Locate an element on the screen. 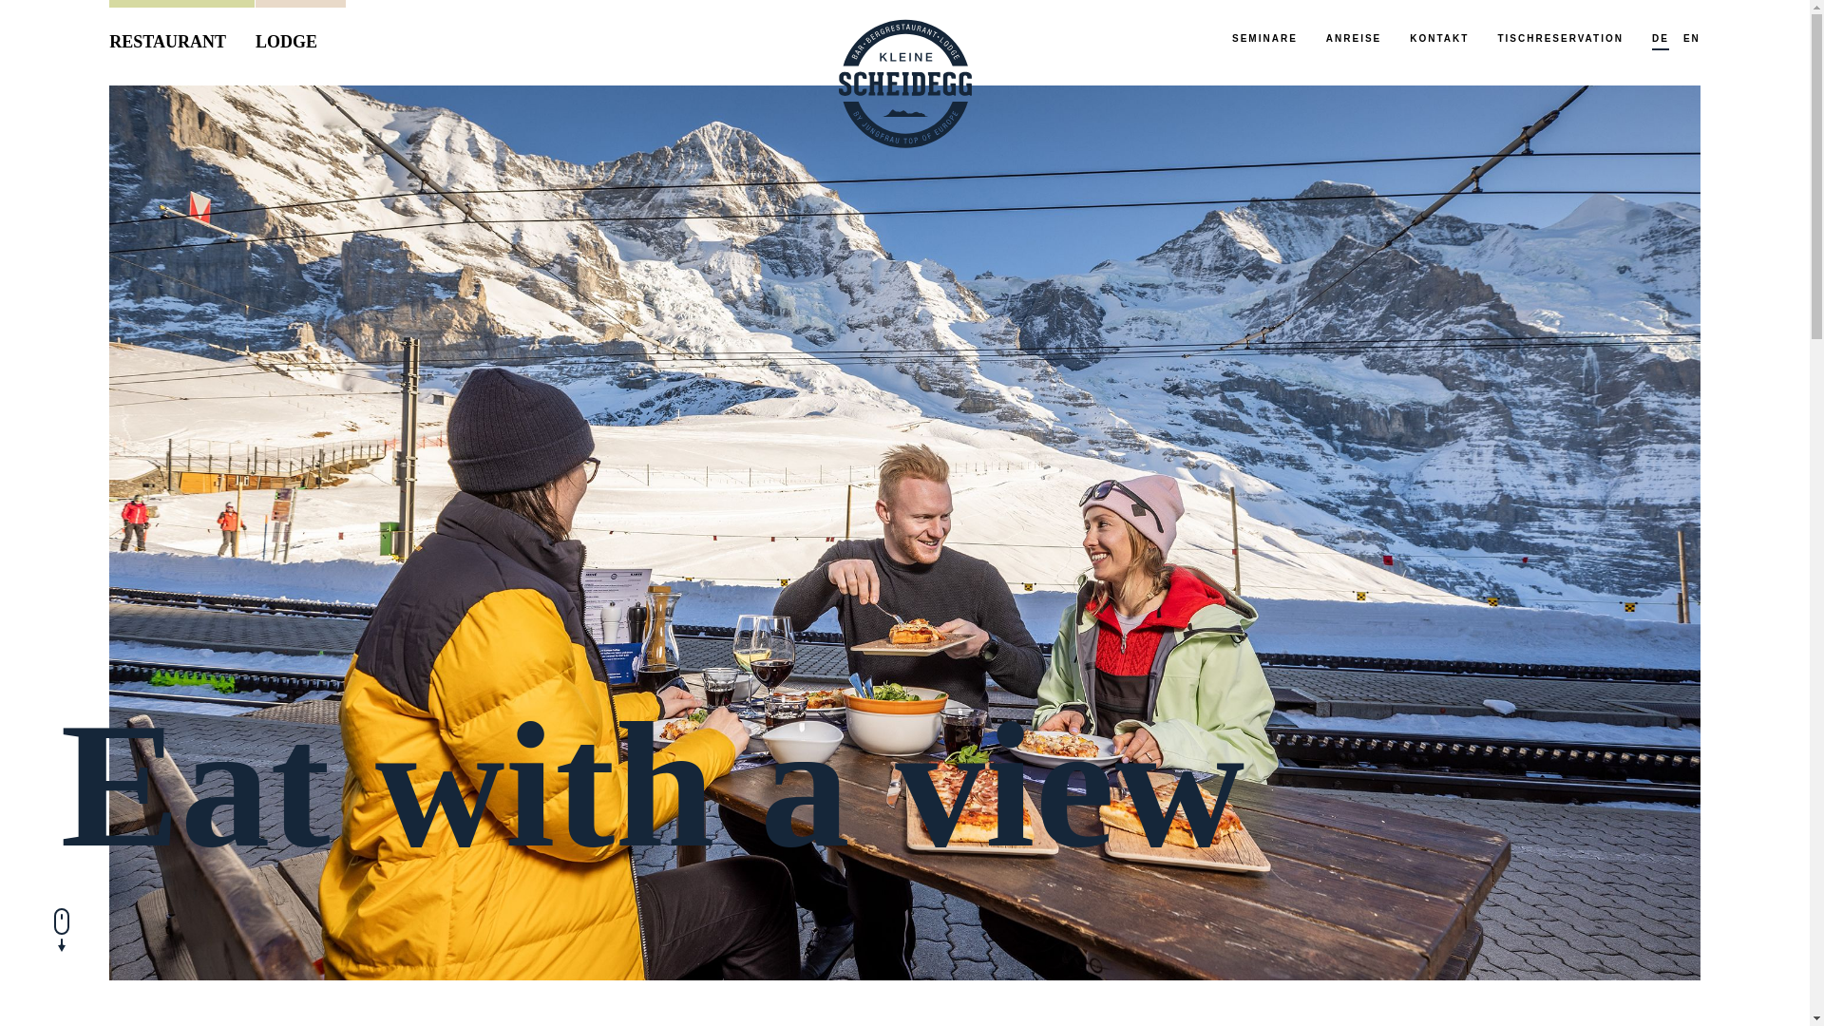 This screenshot has height=1026, width=1824. SEMINARE is located at coordinates (1265, 40).